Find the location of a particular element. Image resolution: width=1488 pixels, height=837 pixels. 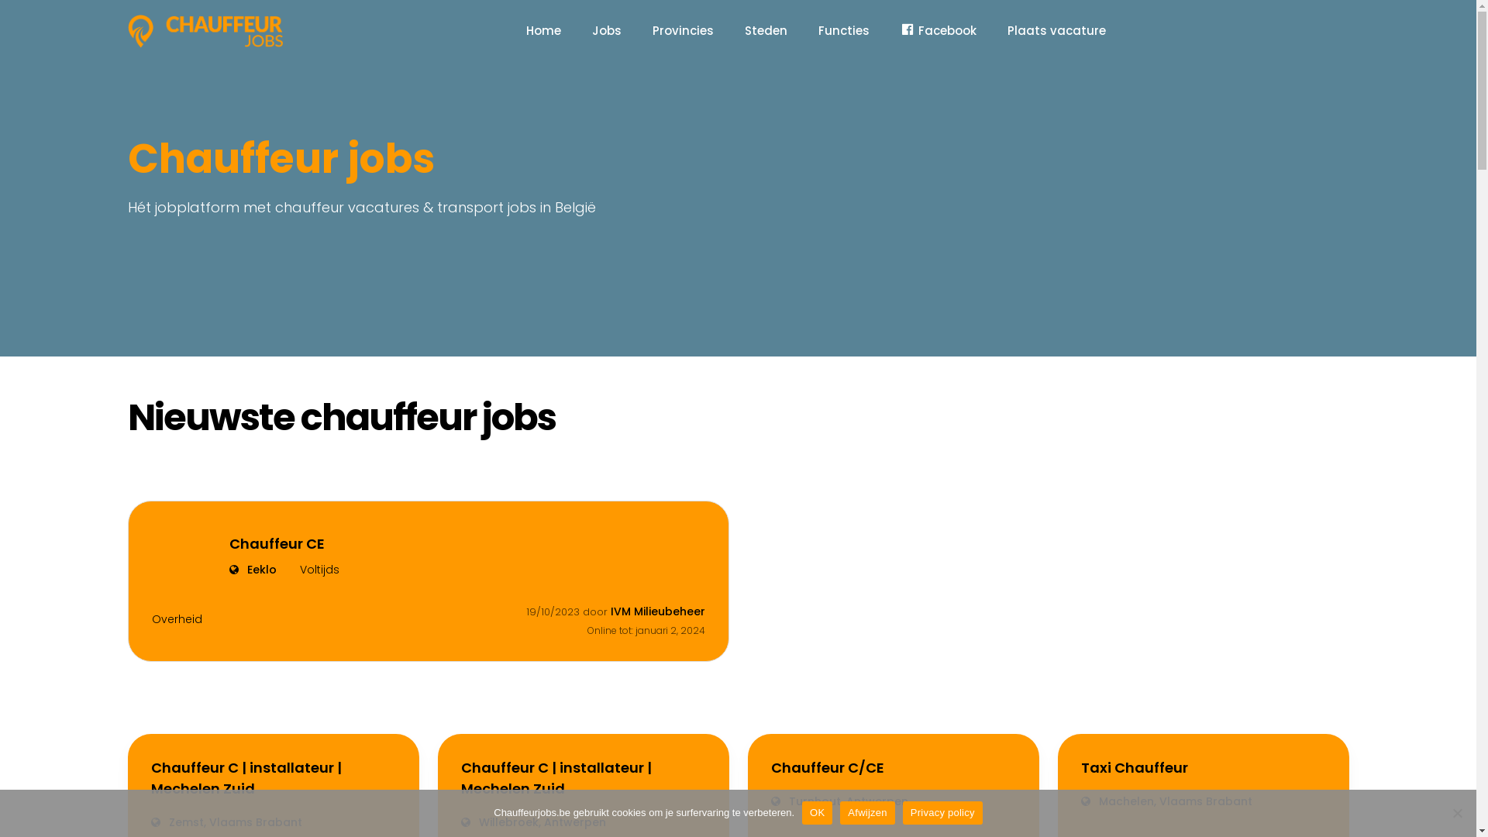

IVM Milieubeheer is located at coordinates (658, 611).